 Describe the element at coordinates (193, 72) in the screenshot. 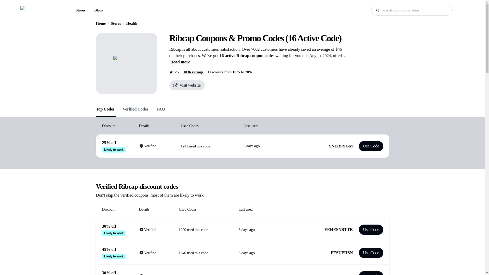

I see `1036 ratings` at that location.